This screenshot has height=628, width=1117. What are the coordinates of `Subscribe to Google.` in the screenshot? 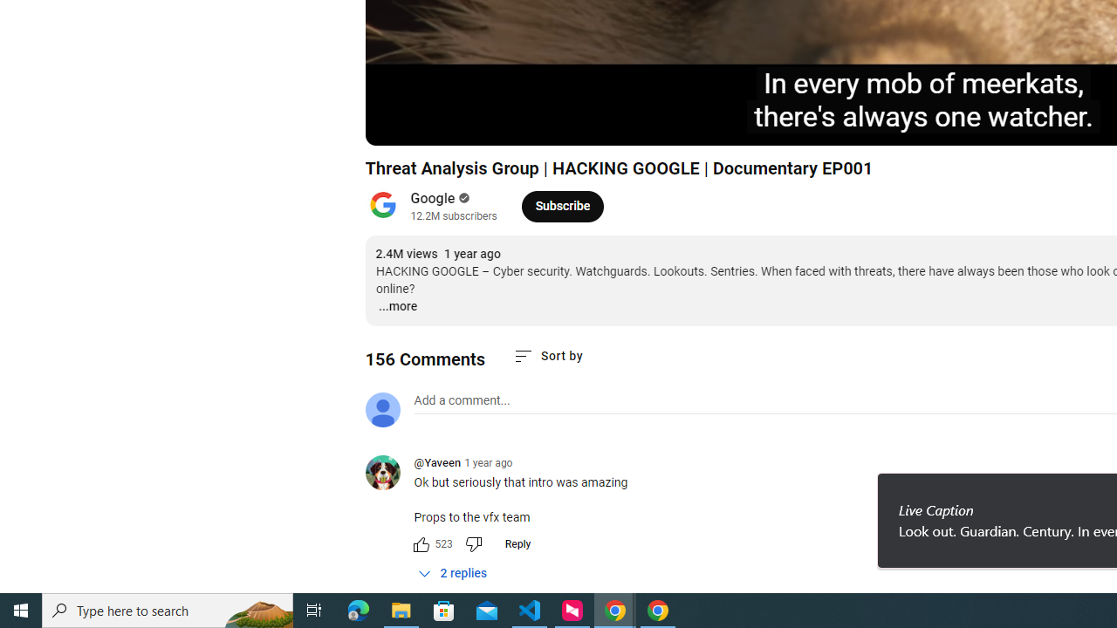 It's located at (562, 206).